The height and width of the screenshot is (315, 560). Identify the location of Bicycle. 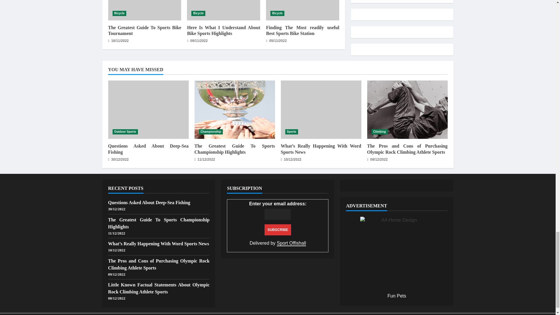
(119, 13).